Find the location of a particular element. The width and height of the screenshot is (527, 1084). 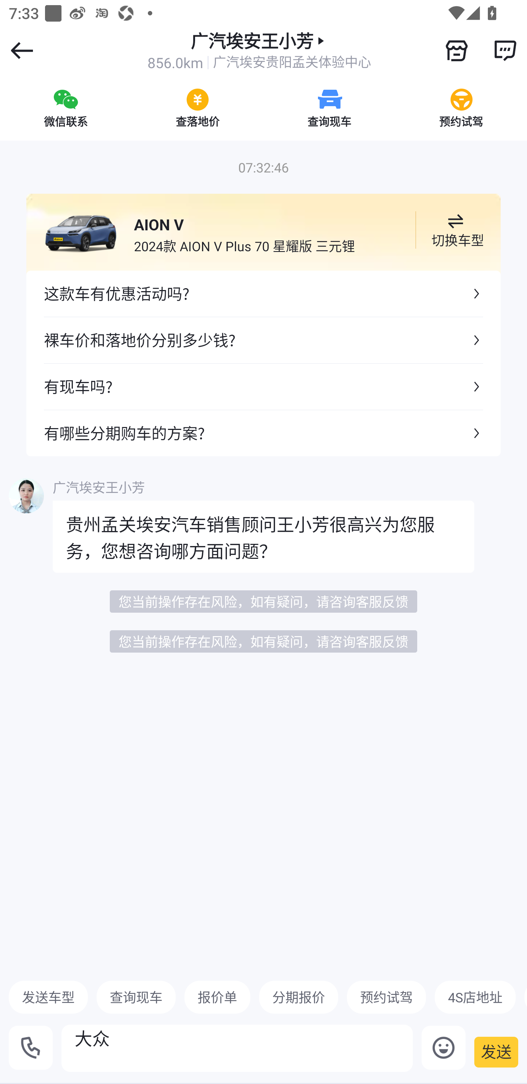

 is located at coordinates (457, 51).